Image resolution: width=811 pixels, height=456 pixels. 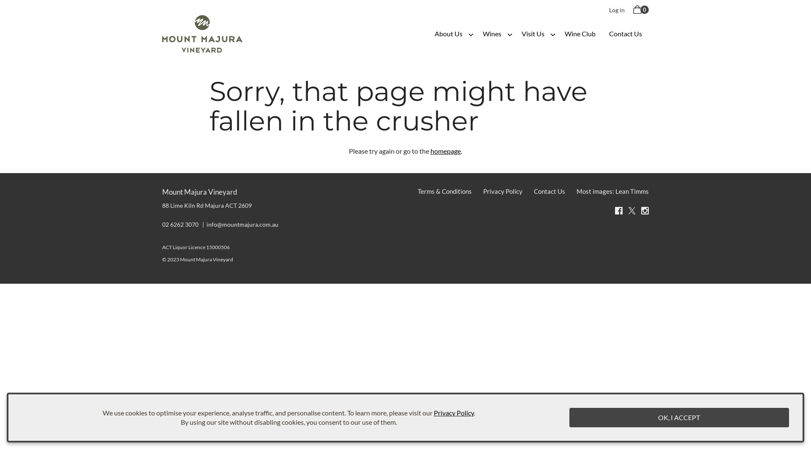 What do you see at coordinates (207, 205) in the screenshot?
I see `88 Lime Kiln Rd Majura ACT 2609` at bounding box center [207, 205].